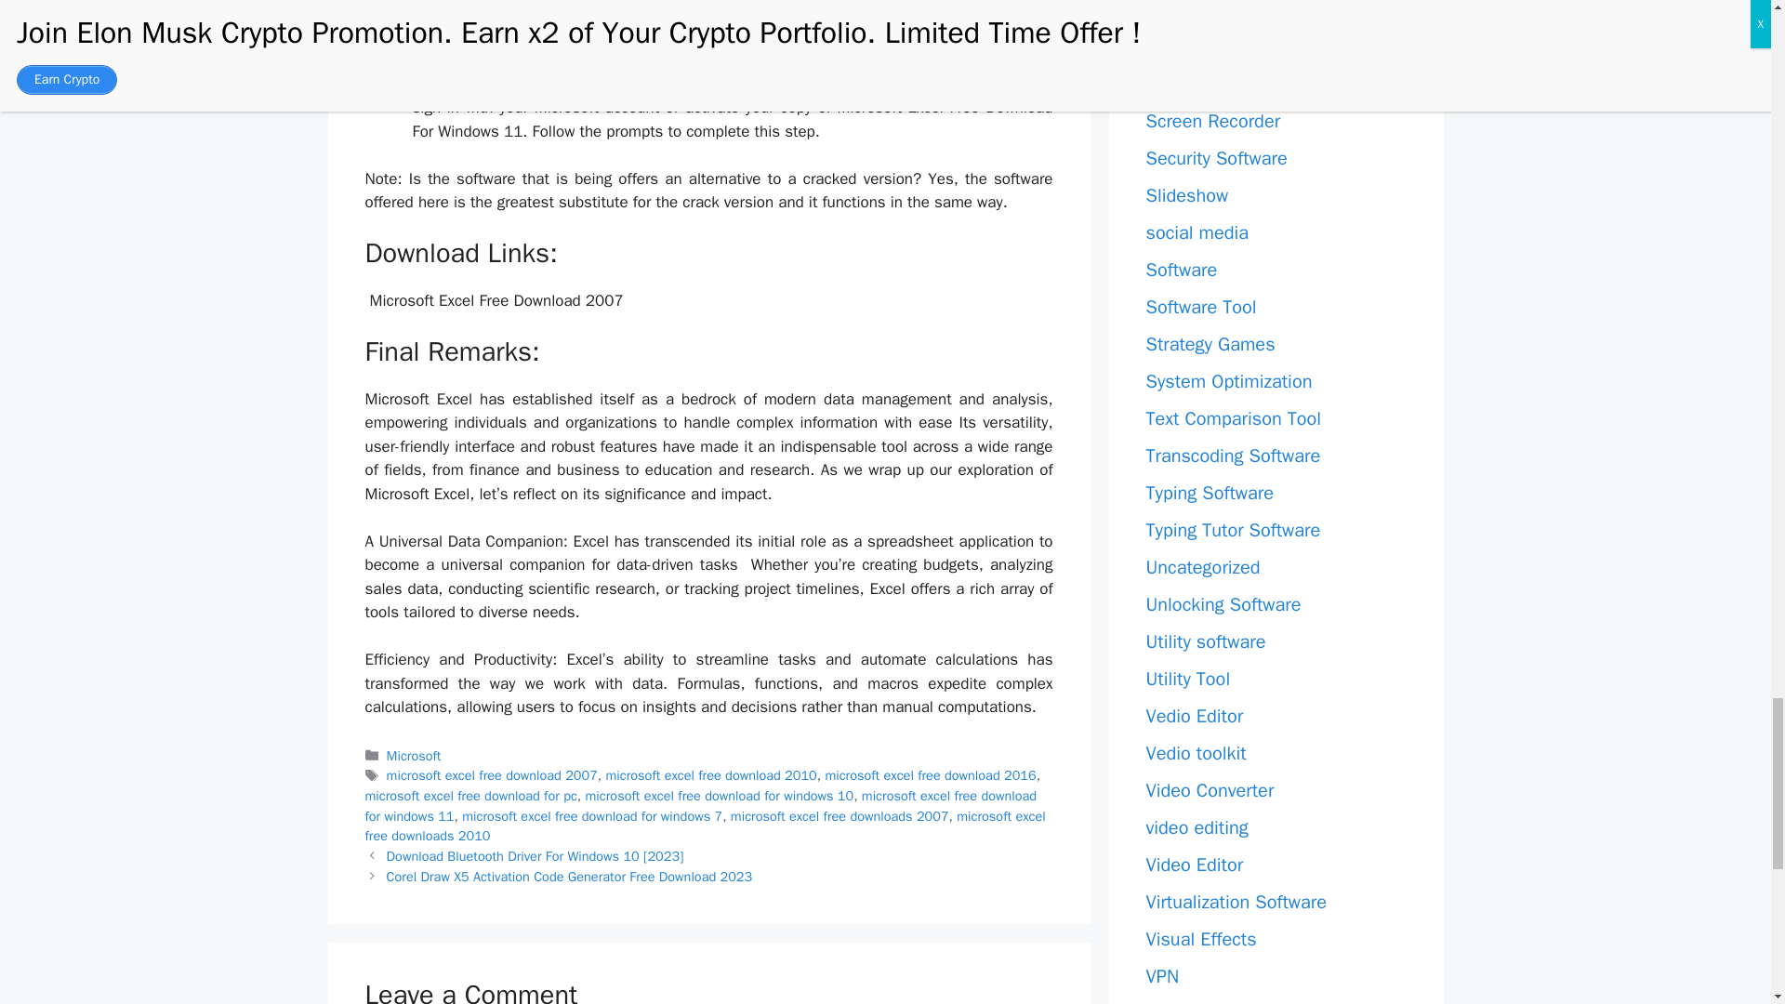 This screenshot has height=1004, width=1785. Describe the element at coordinates (493, 775) in the screenshot. I see `microsoft excel free download 2007` at that location.